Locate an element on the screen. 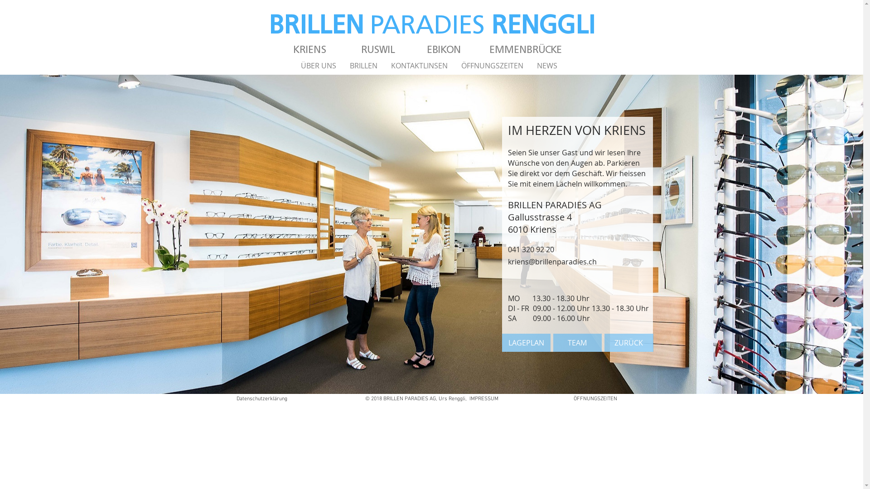 The image size is (870, 489). NEWS is located at coordinates (547, 66).